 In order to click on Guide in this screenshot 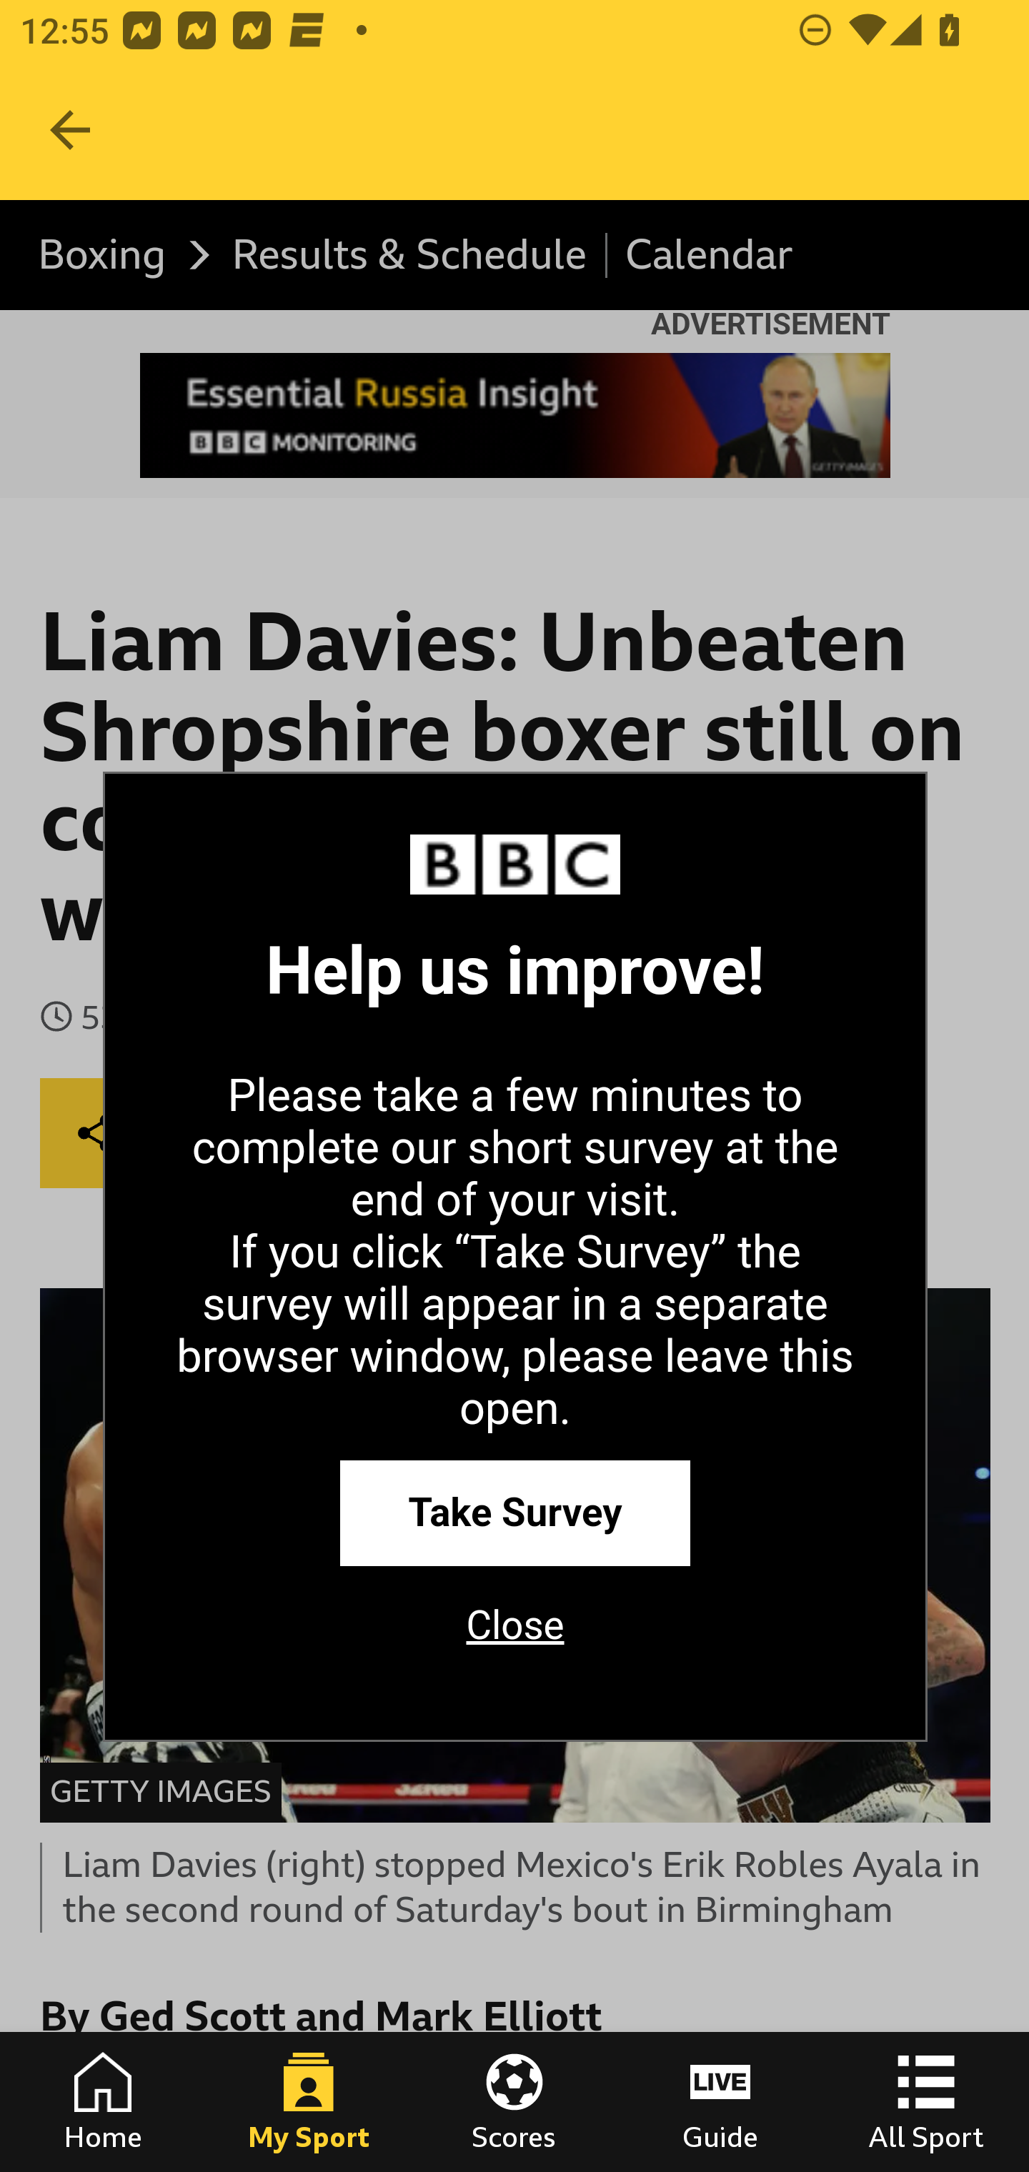, I will do `click(720, 2102)`.